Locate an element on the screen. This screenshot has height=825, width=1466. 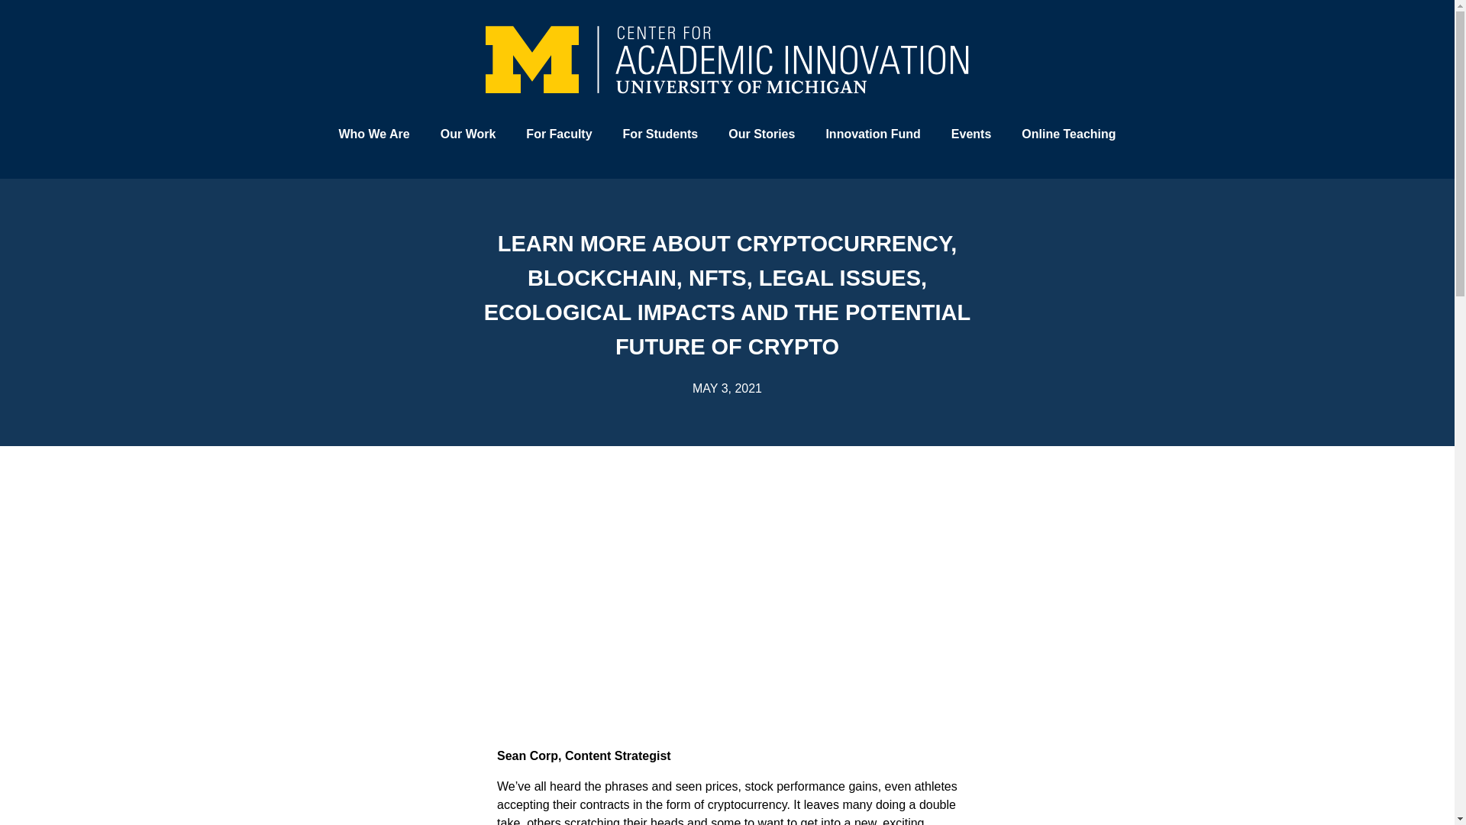
For Students is located at coordinates (661, 133).